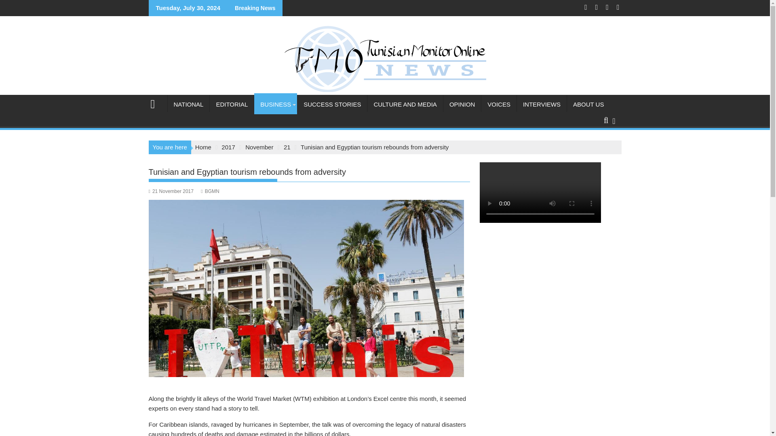 The height and width of the screenshot is (436, 776). What do you see at coordinates (231, 104) in the screenshot?
I see `EDITORIAL` at bounding box center [231, 104].